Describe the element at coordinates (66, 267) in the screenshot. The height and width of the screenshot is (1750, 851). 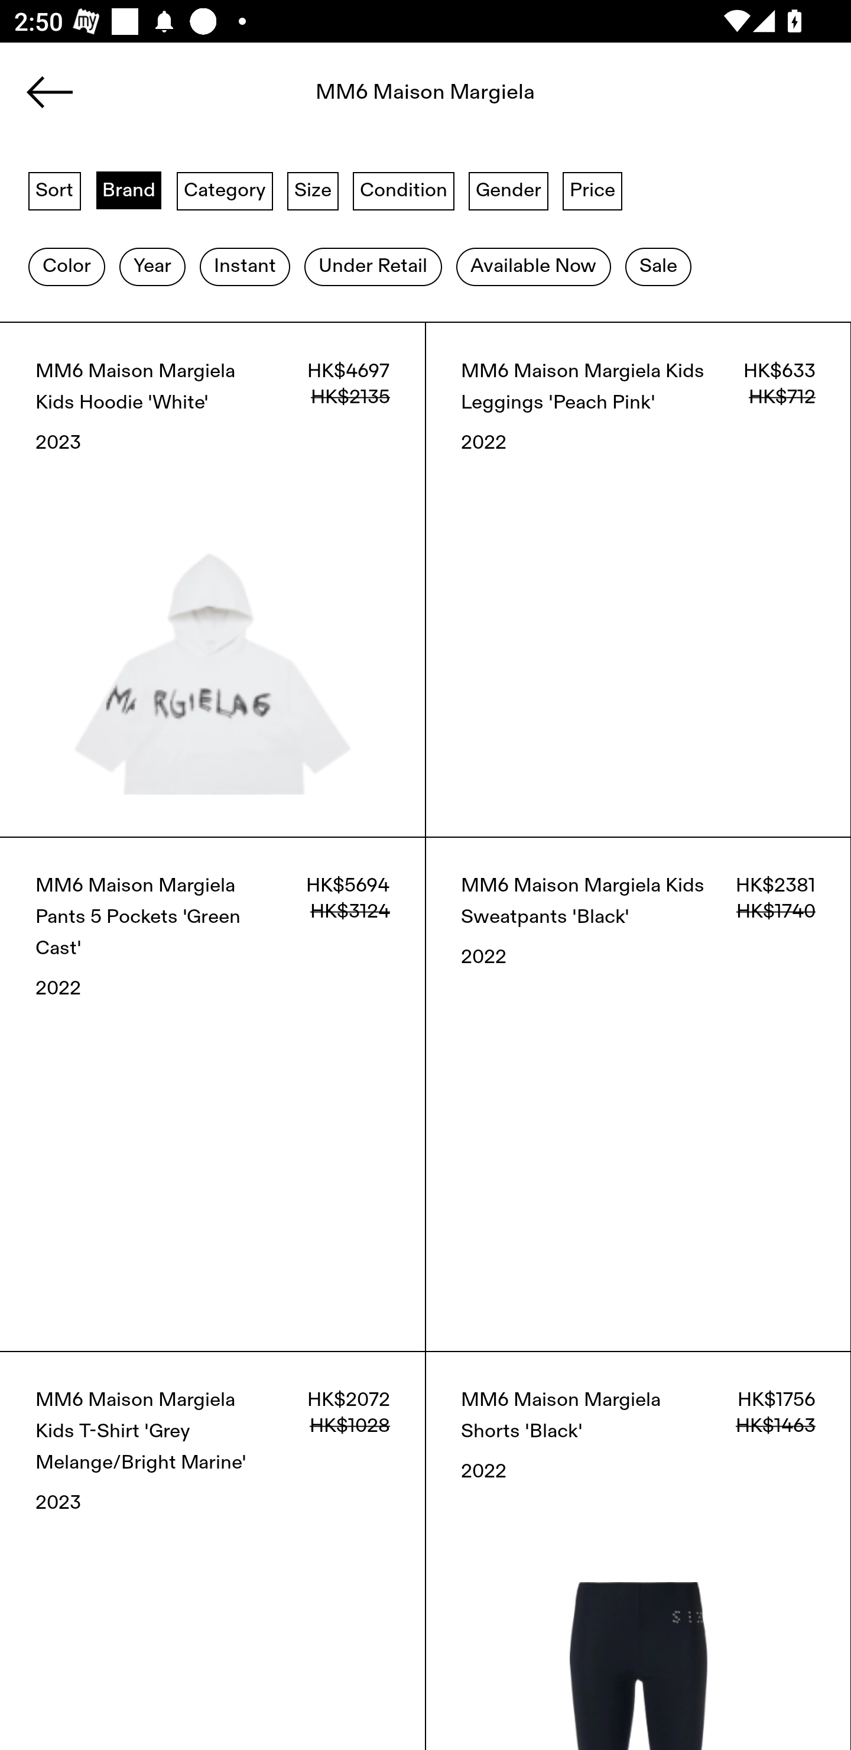
I see `Color` at that location.